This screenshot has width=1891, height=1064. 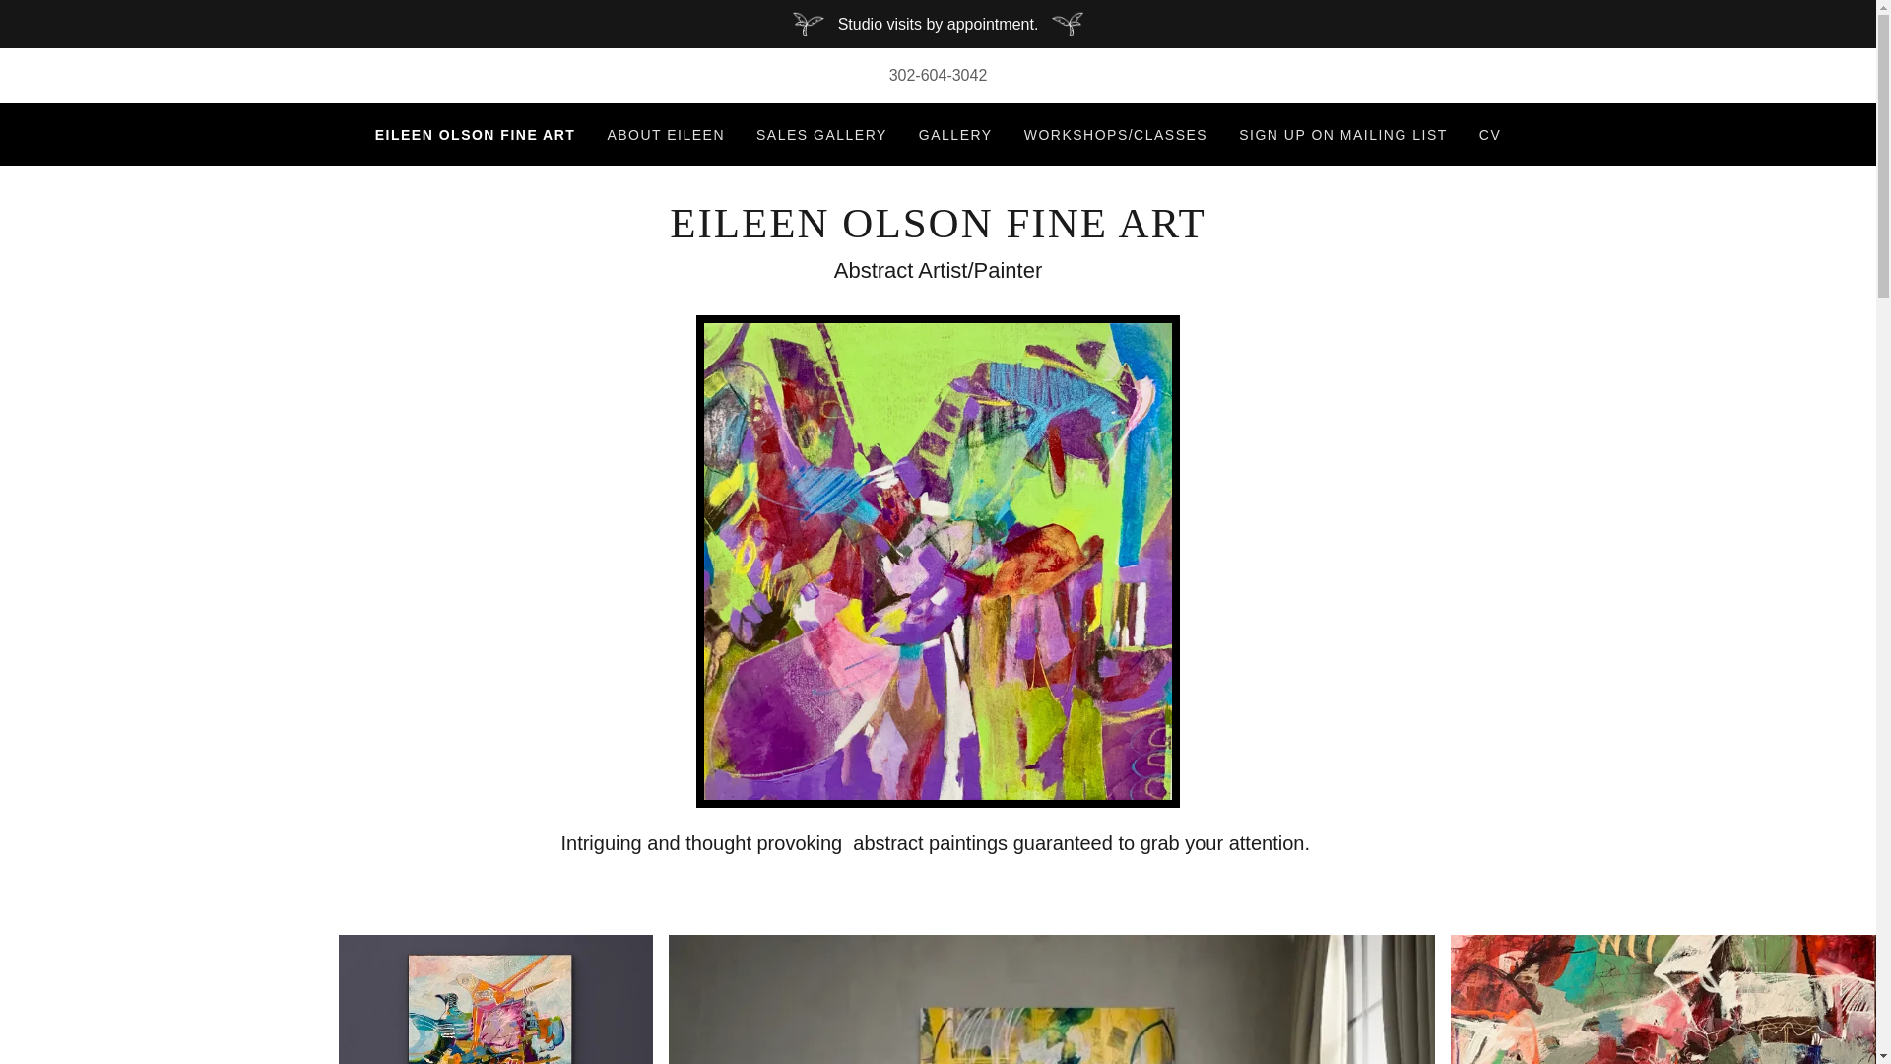 What do you see at coordinates (475, 135) in the screenshot?
I see `EILEEN OLSON FINE ART` at bounding box center [475, 135].